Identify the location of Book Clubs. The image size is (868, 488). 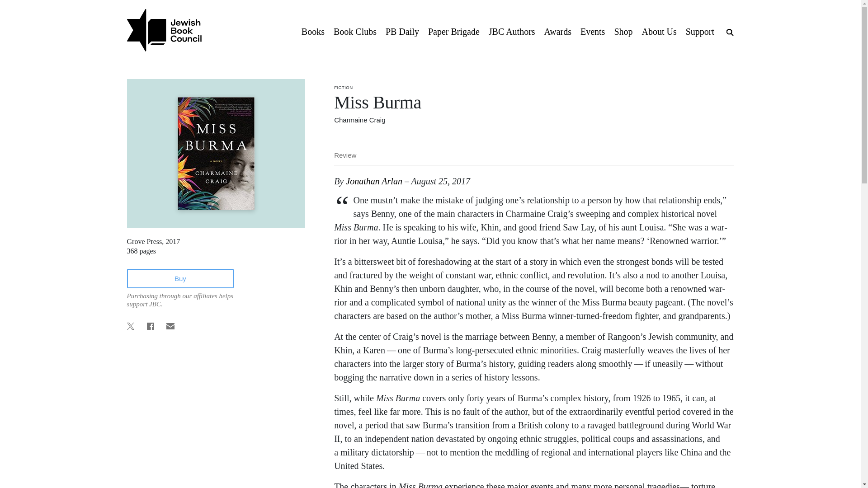
(354, 31).